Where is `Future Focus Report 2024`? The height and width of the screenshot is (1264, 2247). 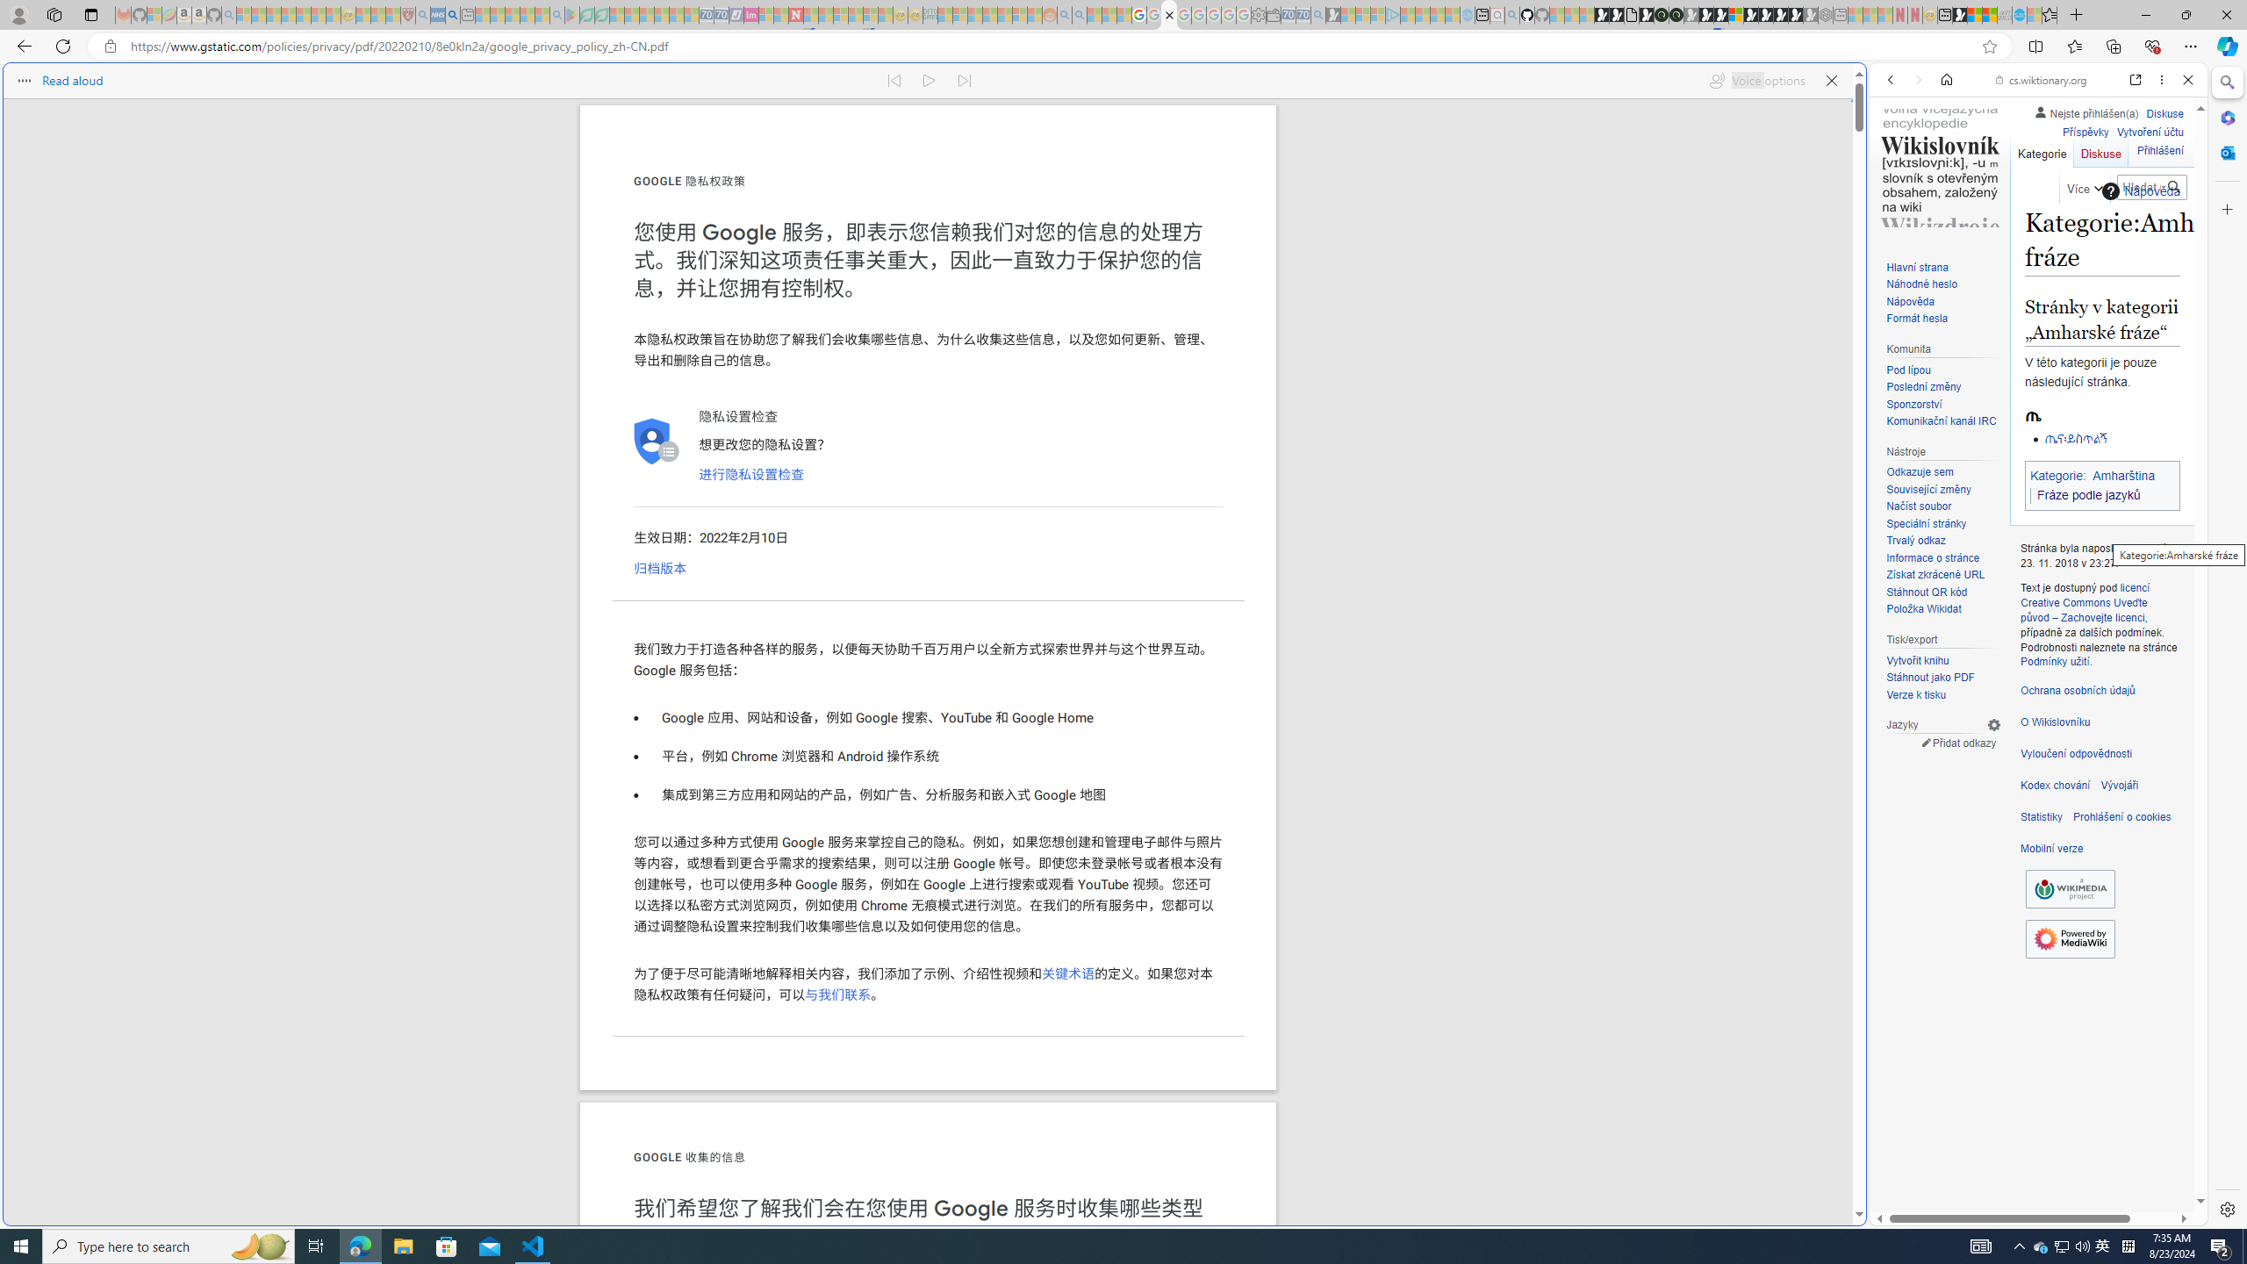
Future Focus Report 2024 is located at coordinates (1676, 15).